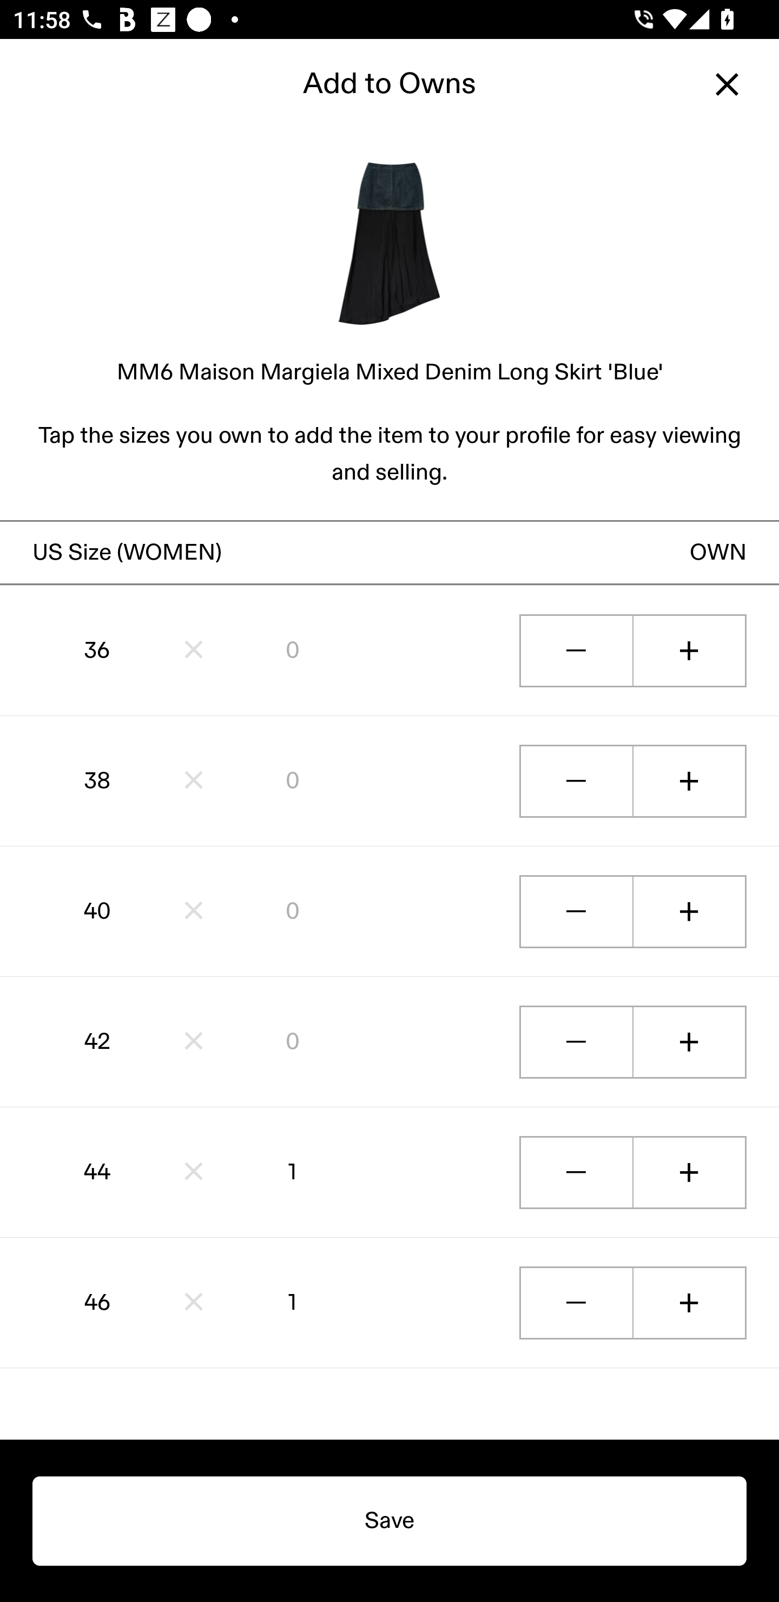 Image resolution: width=779 pixels, height=1602 pixels. What do you see at coordinates (389, 1521) in the screenshot?
I see `Save` at bounding box center [389, 1521].